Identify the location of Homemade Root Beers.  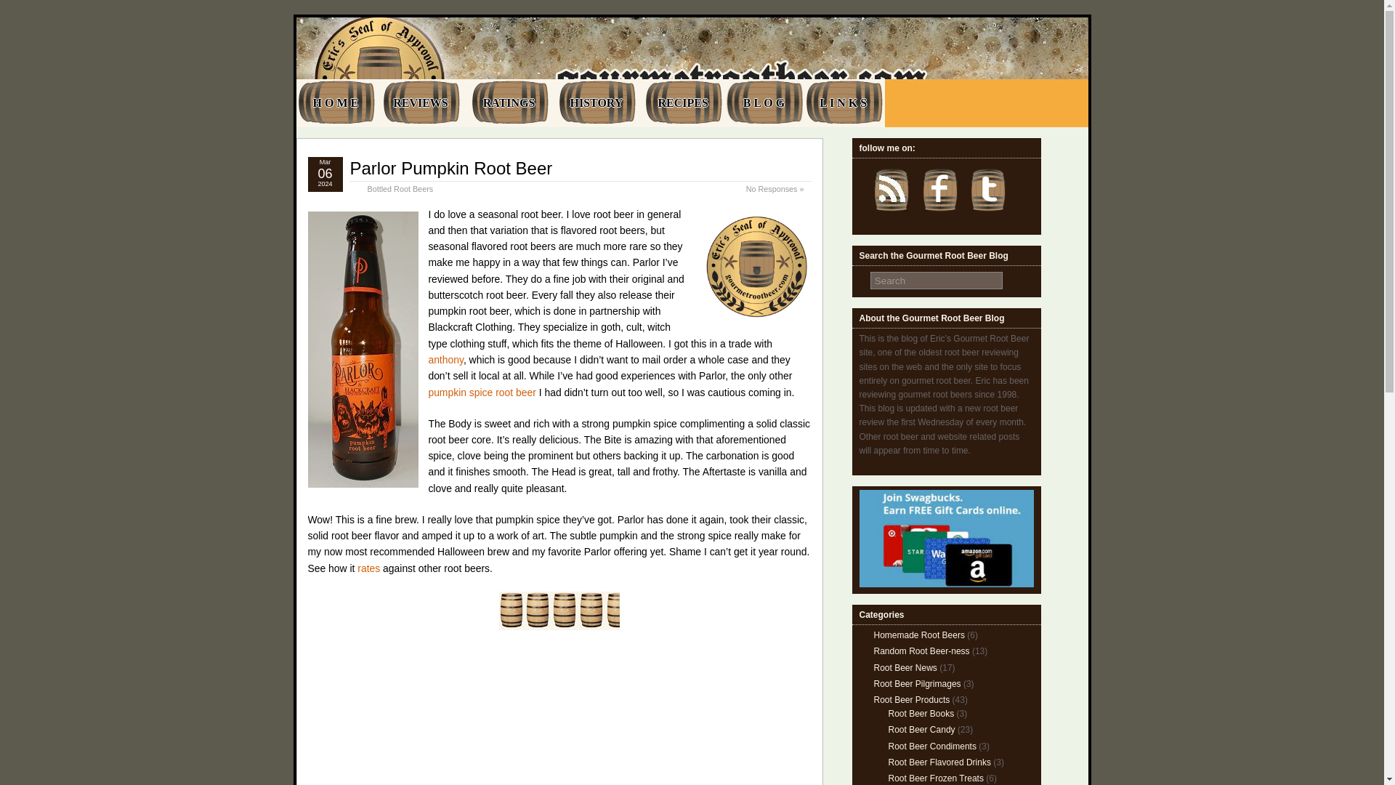
(918, 635).